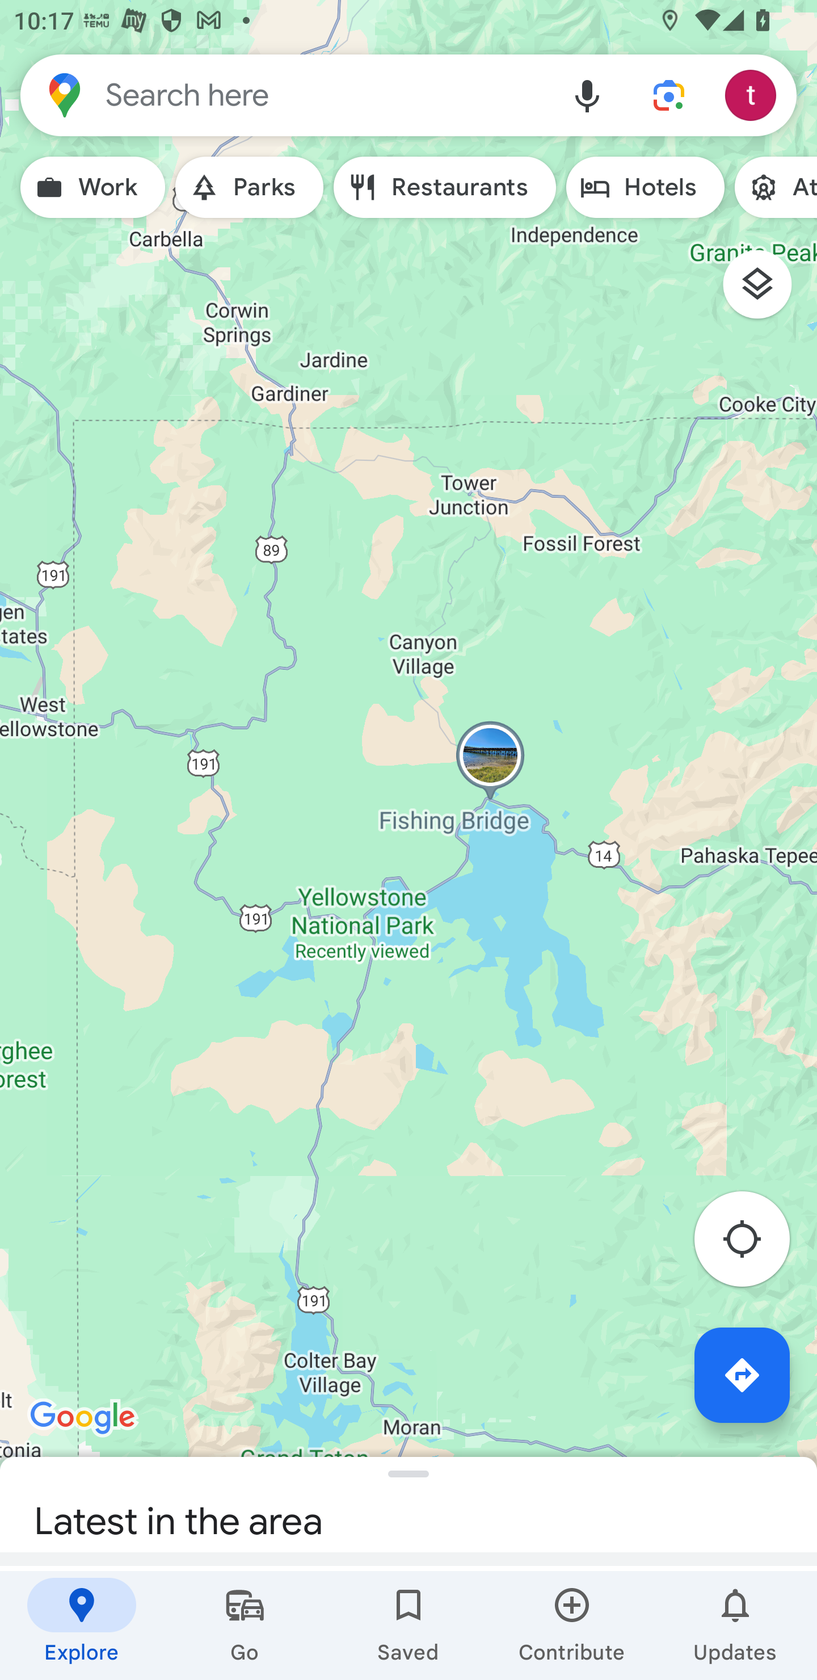 Image resolution: width=817 pixels, height=1680 pixels. What do you see at coordinates (587, 94) in the screenshot?
I see `Voice search` at bounding box center [587, 94].